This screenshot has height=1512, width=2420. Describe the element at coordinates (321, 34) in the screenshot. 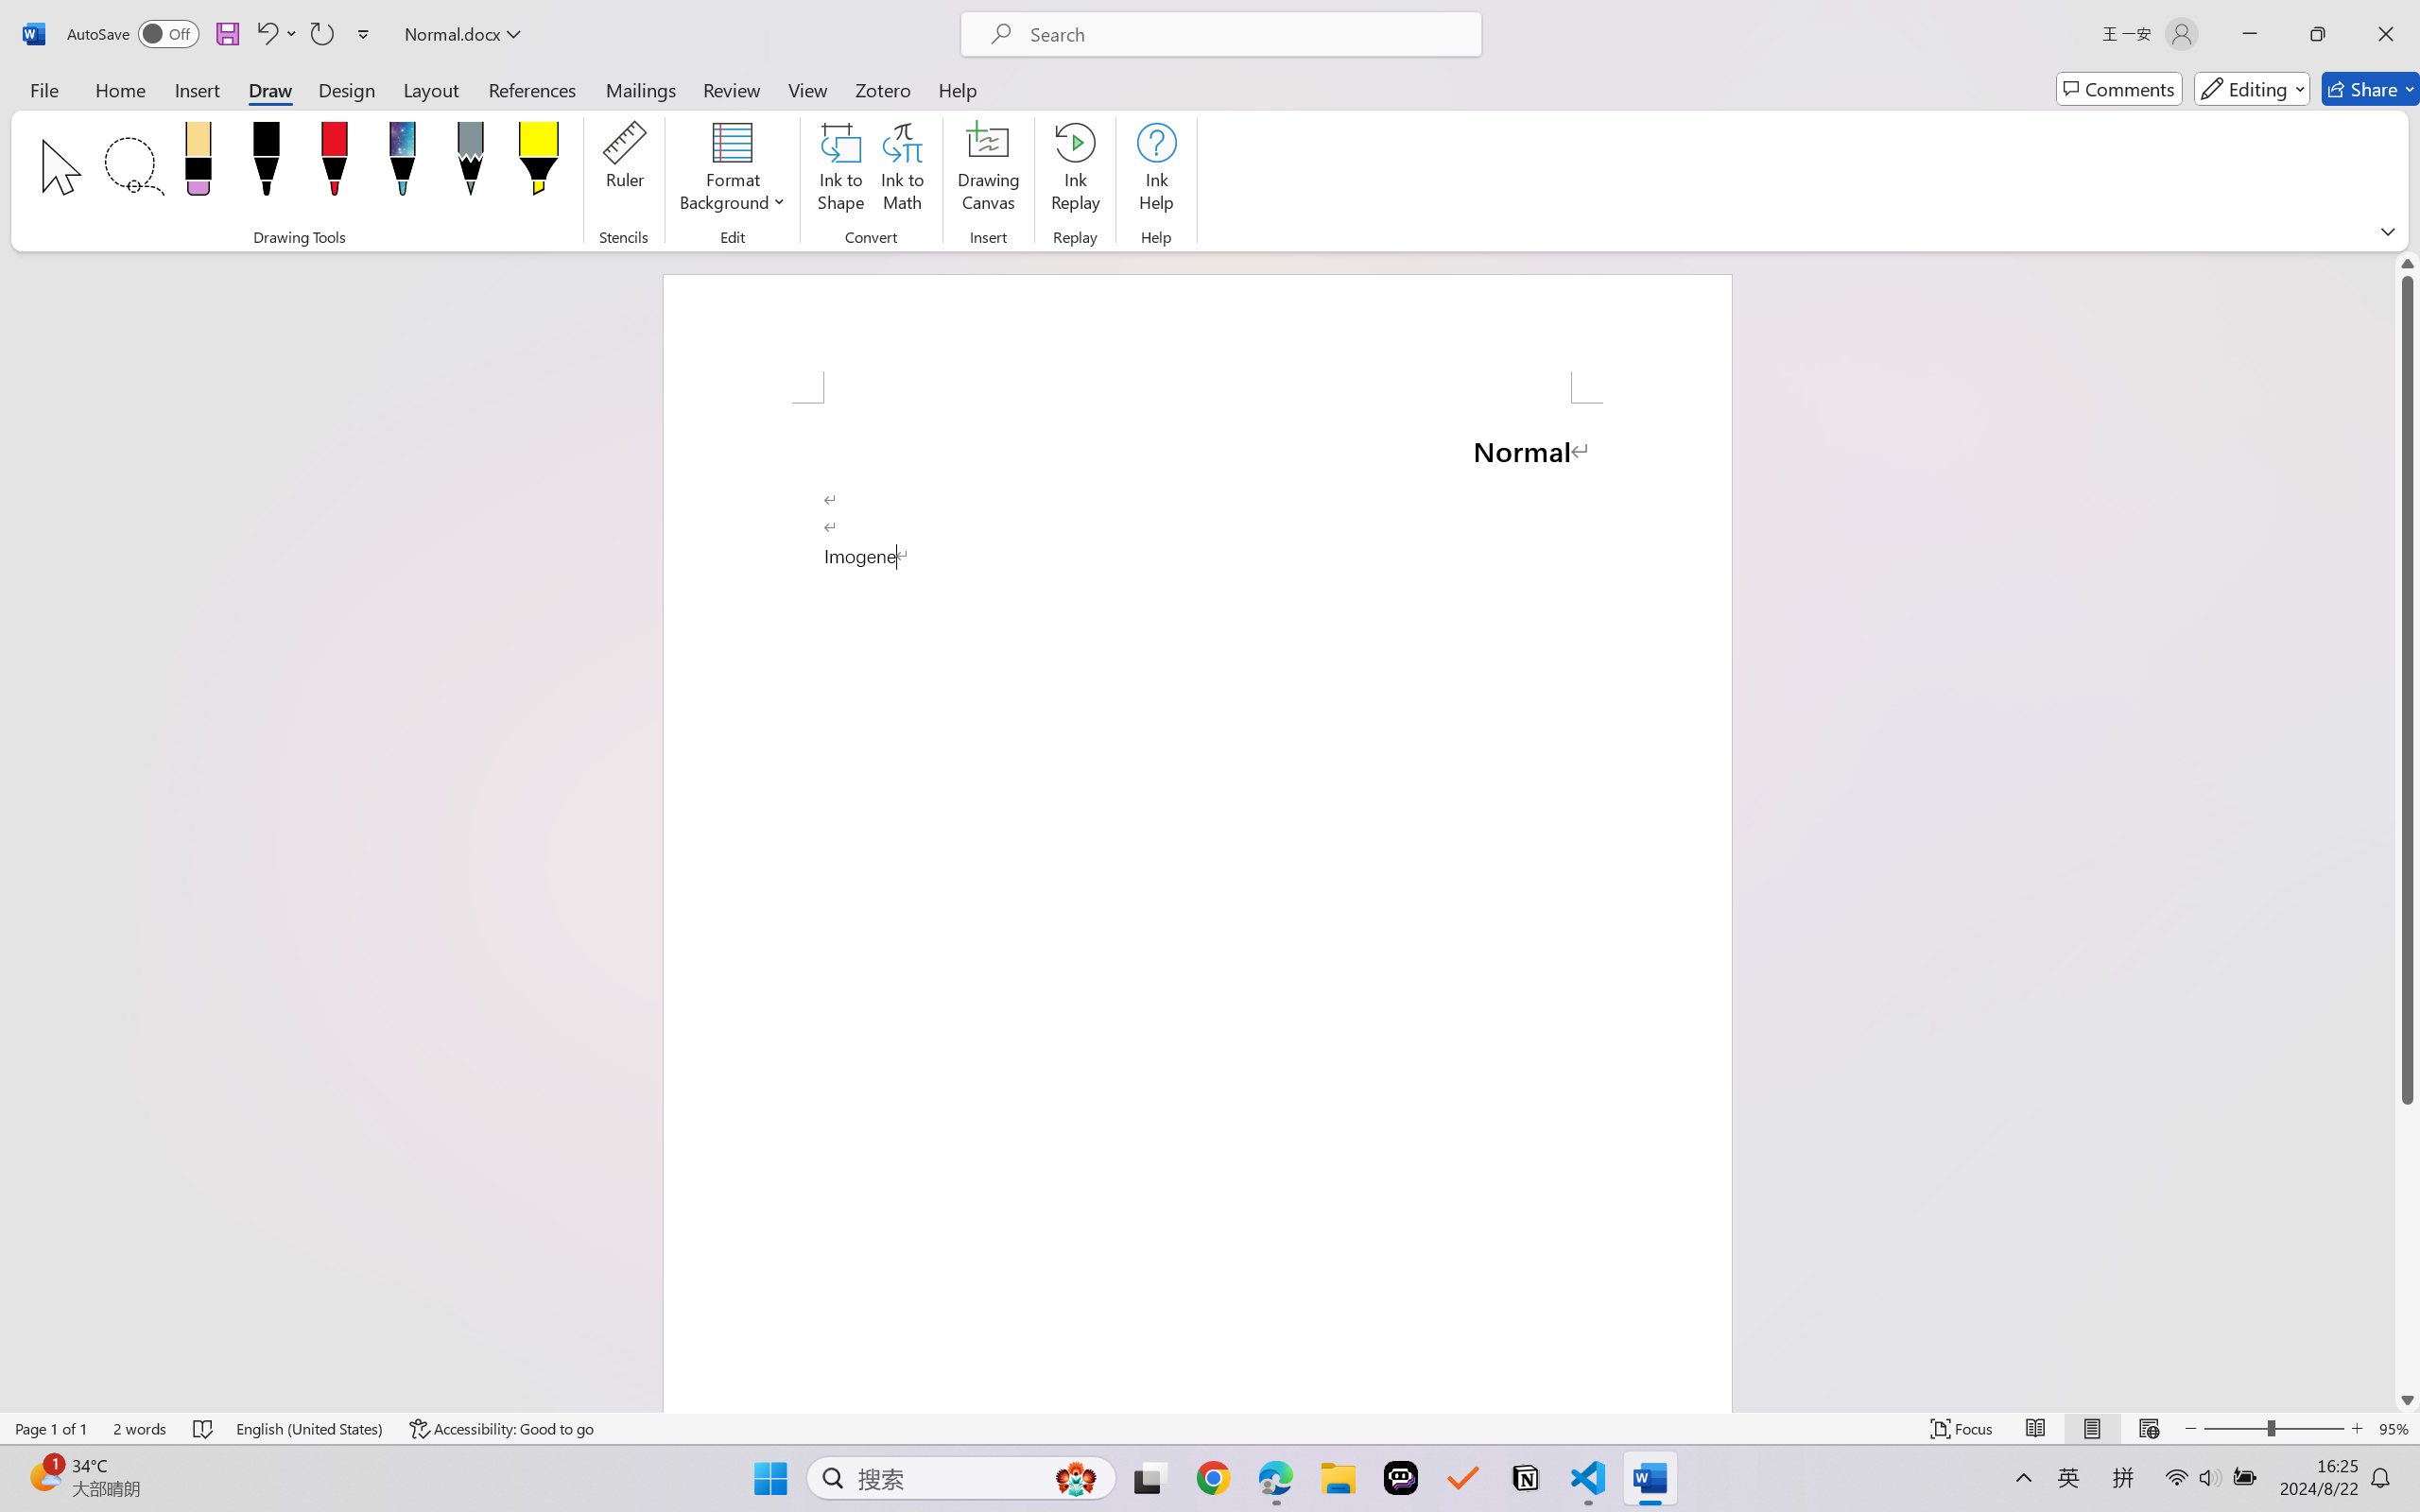

I see `Repeat Paragraph Formatting` at that location.